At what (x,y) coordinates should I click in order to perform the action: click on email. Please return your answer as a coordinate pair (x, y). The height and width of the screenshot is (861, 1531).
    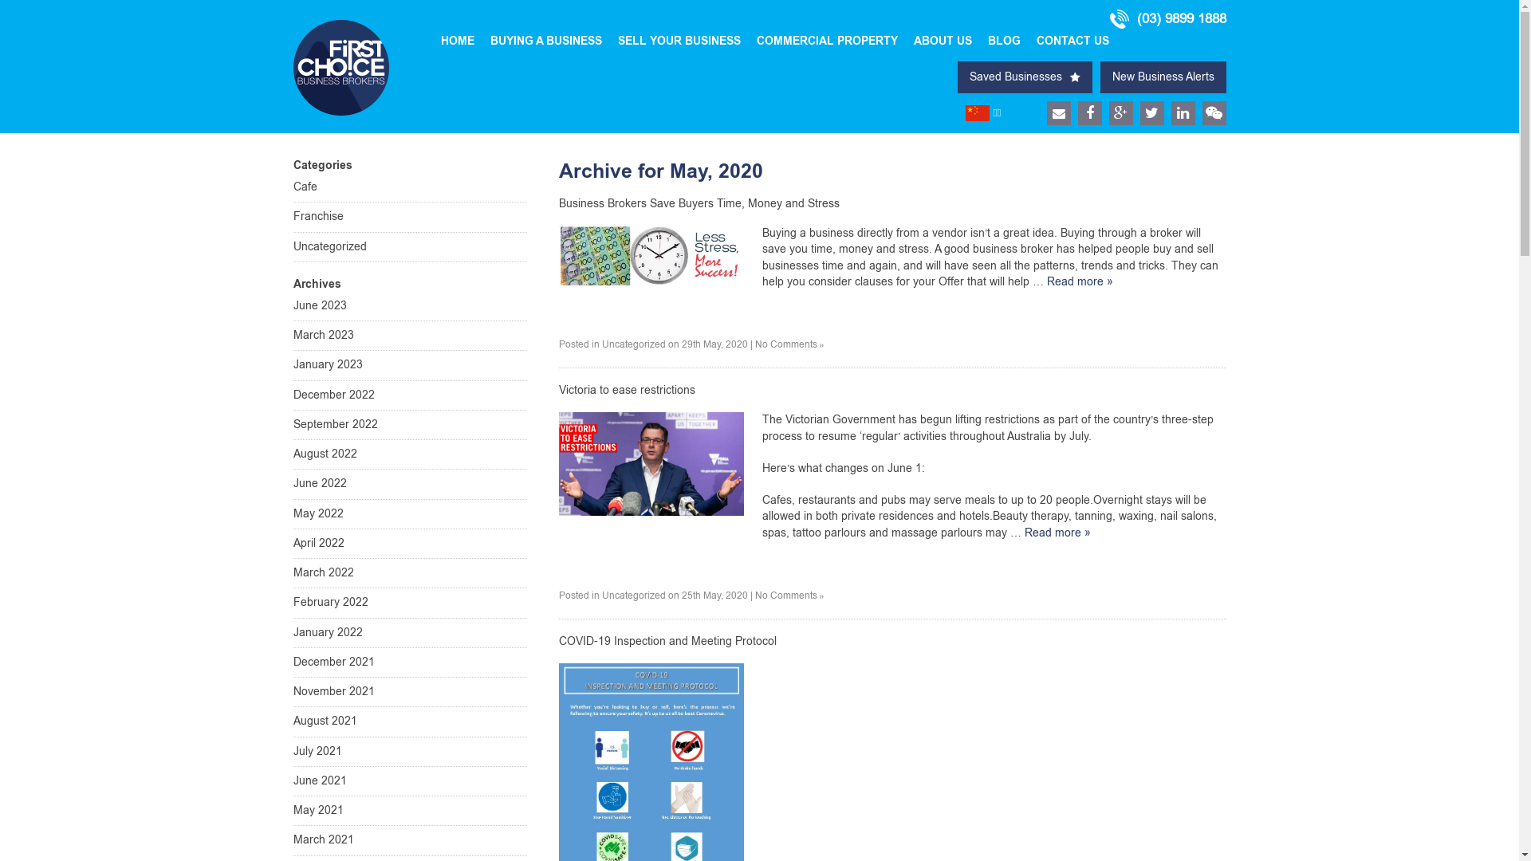
    Looking at the image, I should click on (1058, 113).